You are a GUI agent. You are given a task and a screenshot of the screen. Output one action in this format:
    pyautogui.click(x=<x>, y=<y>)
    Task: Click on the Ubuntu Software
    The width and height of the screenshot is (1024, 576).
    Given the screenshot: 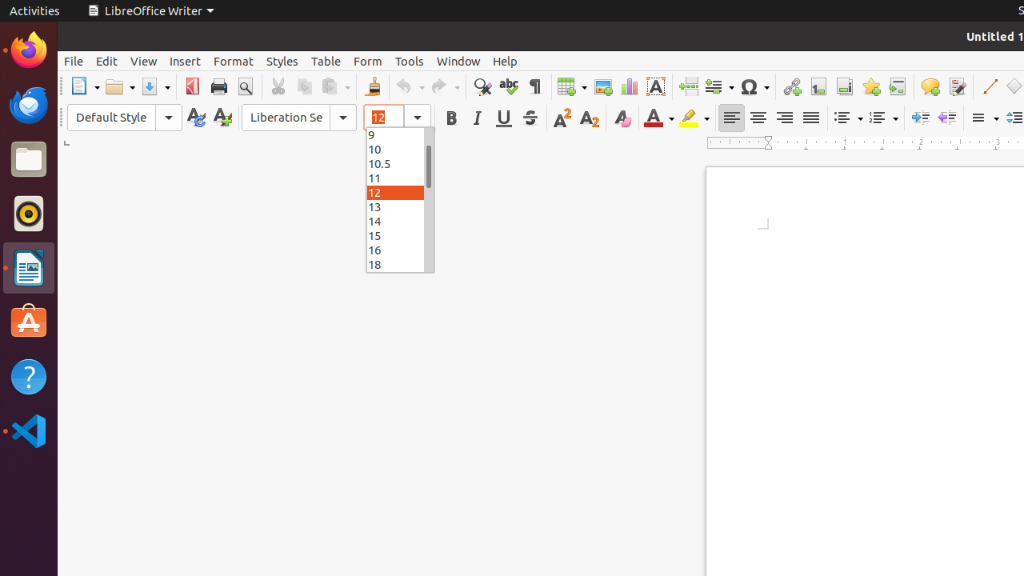 What is the action you would take?
    pyautogui.click(x=29, y=322)
    